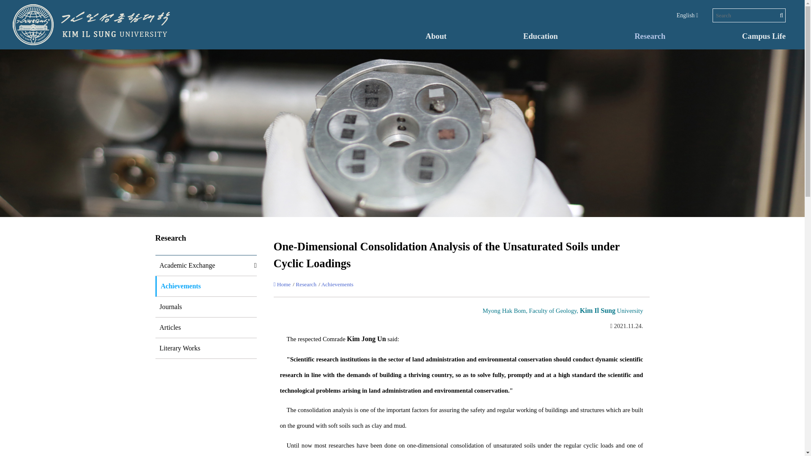 Image resolution: width=811 pixels, height=456 pixels. I want to click on Journals, so click(169, 307).